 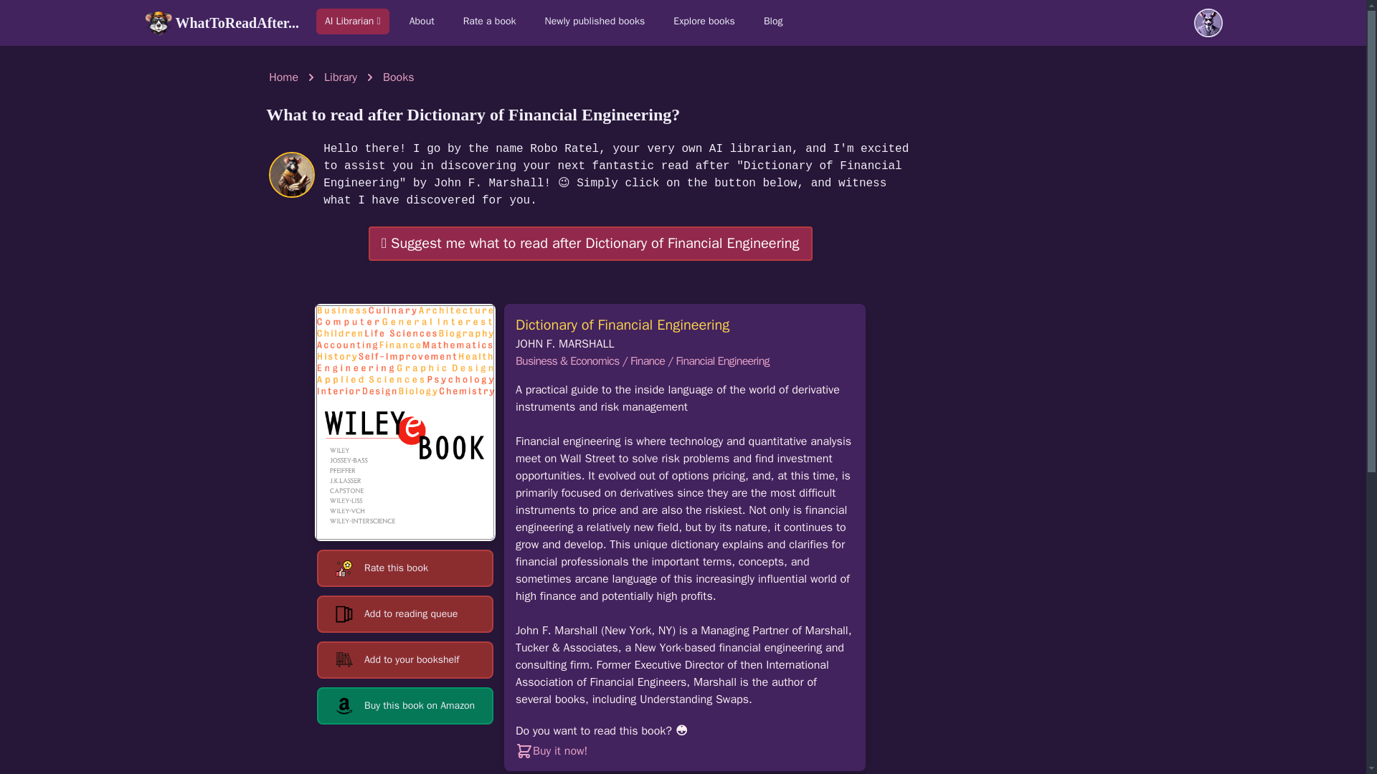 What do you see at coordinates (404, 568) in the screenshot?
I see `Rate a Dictionary of Financial Engineering book` at bounding box center [404, 568].